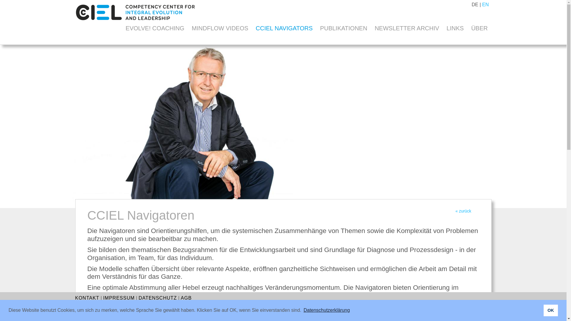  I want to click on OK, so click(551, 310).